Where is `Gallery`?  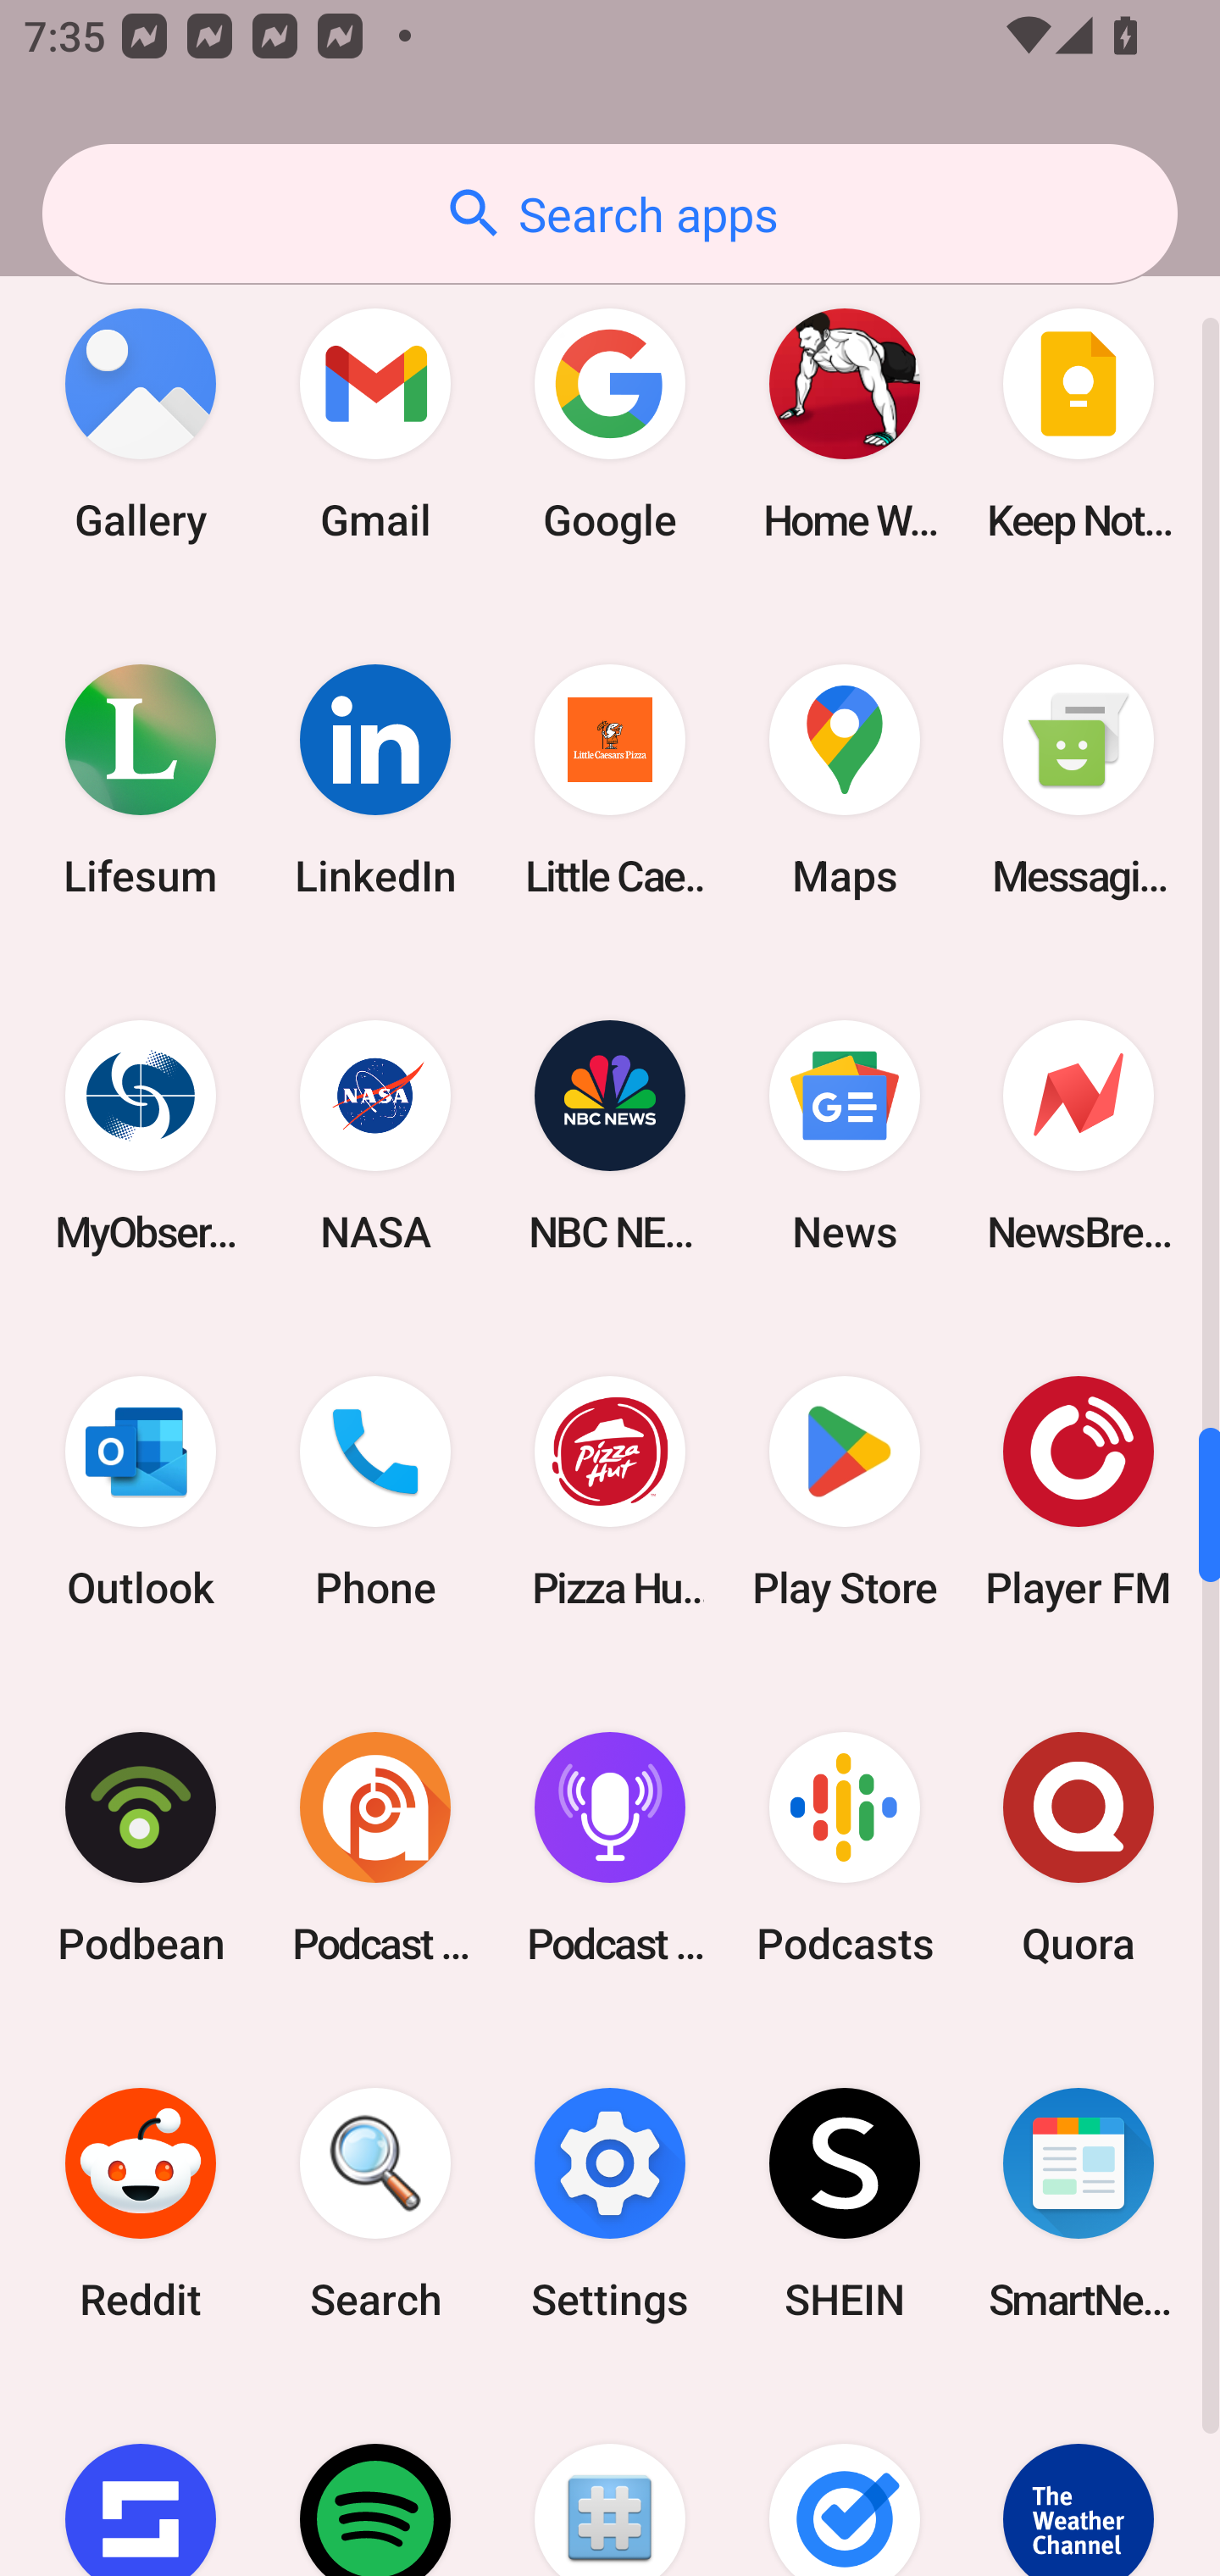 Gallery is located at coordinates (141, 425).